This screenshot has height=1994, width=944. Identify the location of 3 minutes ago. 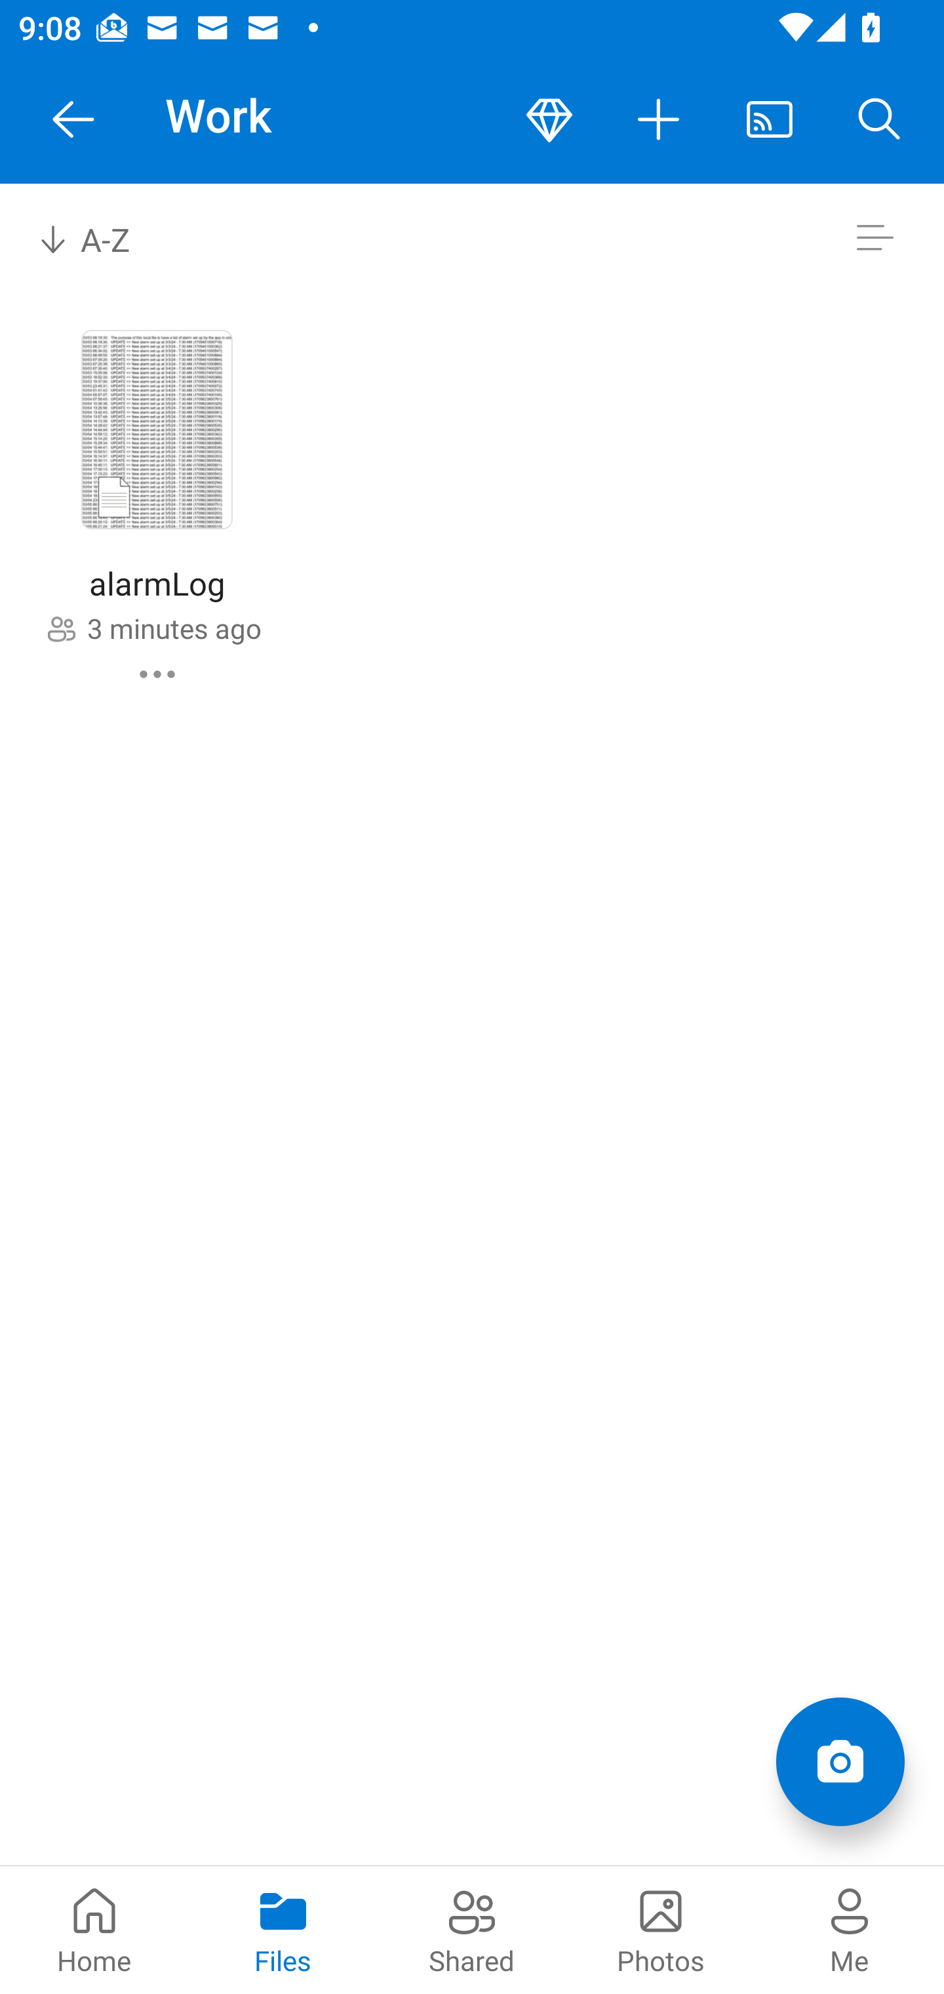
(174, 628).